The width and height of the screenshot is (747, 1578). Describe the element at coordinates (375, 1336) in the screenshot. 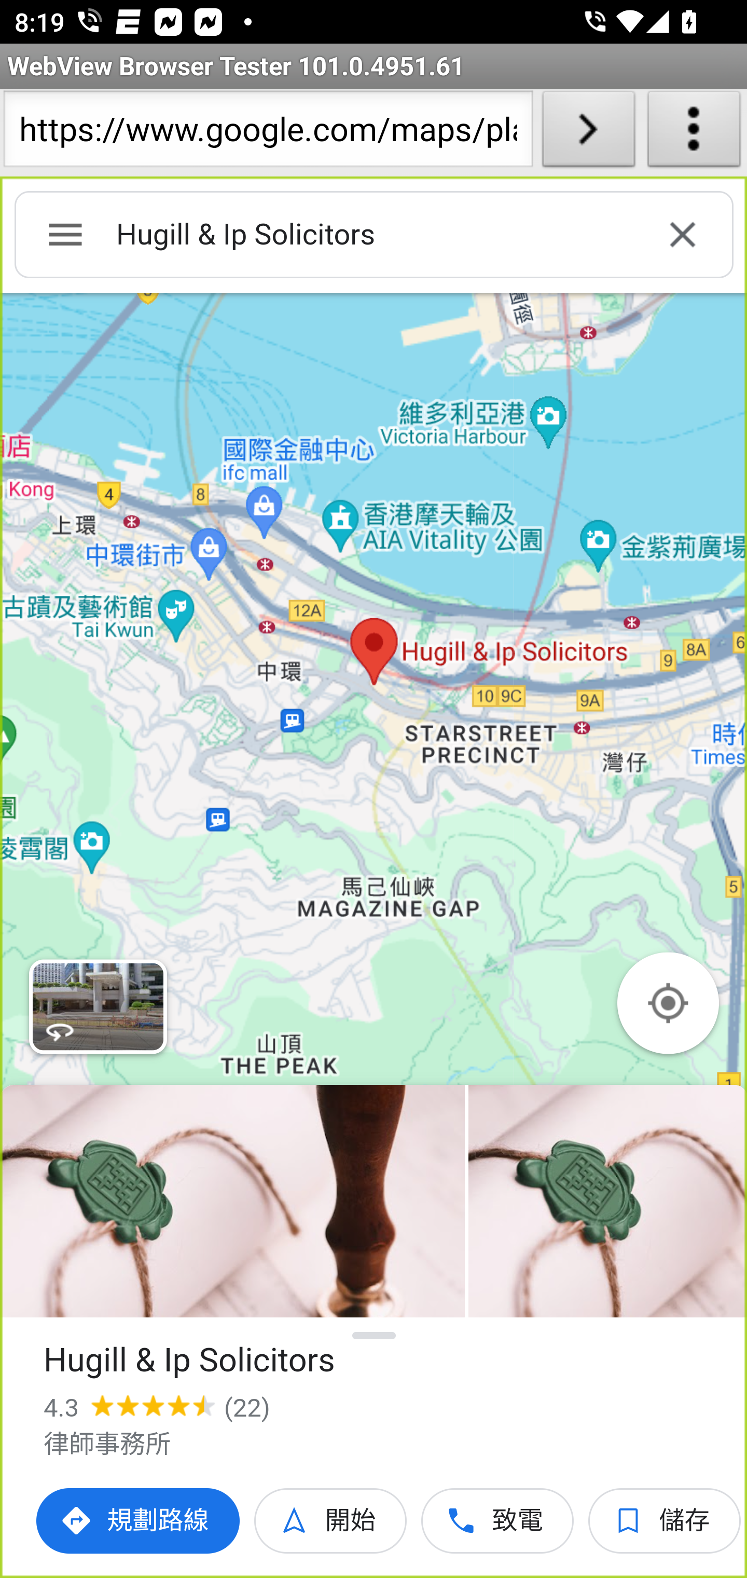

I see `顯示詳細資料` at that location.